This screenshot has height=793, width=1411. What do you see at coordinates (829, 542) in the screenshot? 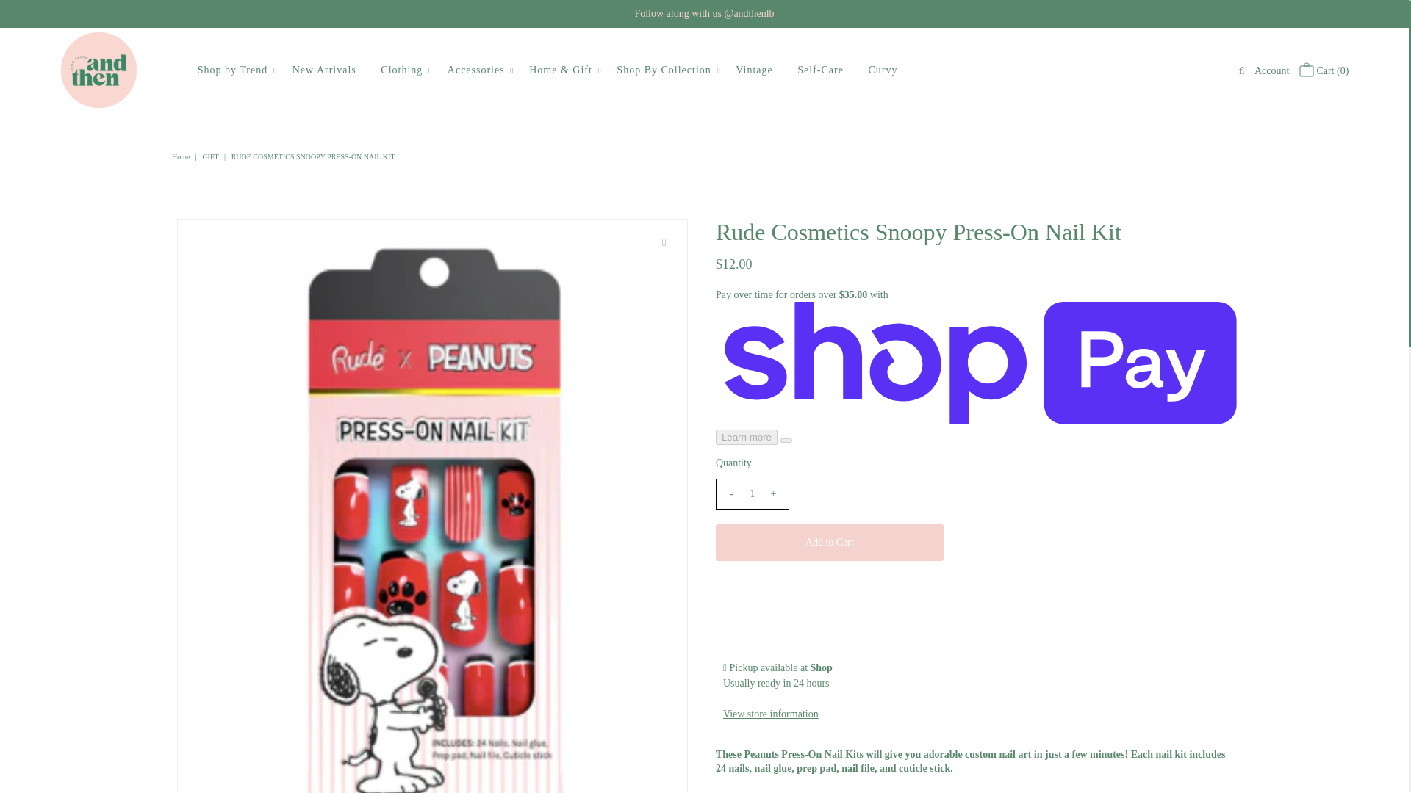
I see `Add to Cart` at bounding box center [829, 542].